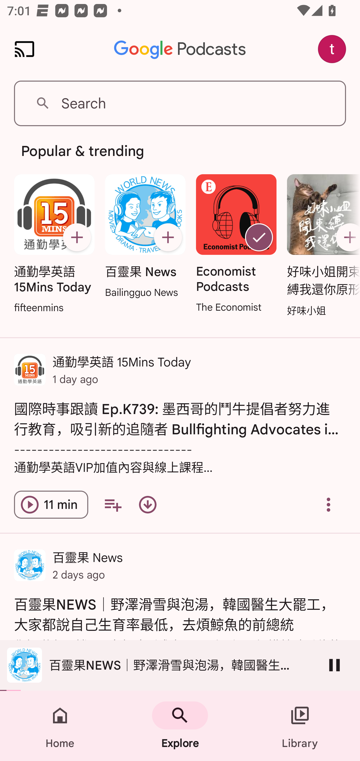 The image size is (360, 761). Describe the element at coordinates (147, 505) in the screenshot. I see `Download episode` at that location.